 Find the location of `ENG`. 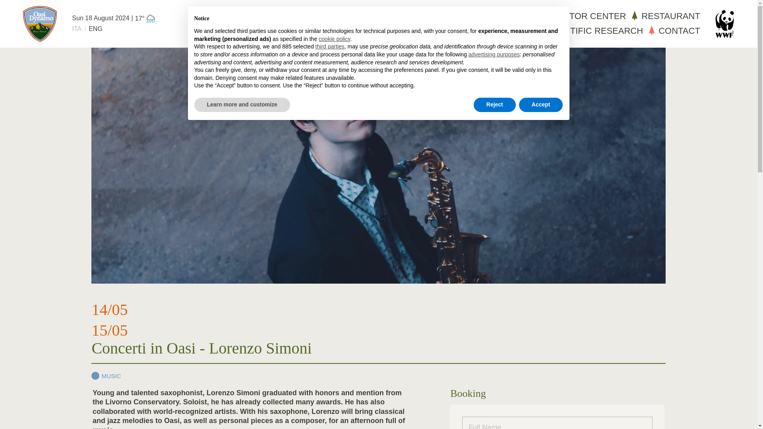

ENG is located at coordinates (95, 29).